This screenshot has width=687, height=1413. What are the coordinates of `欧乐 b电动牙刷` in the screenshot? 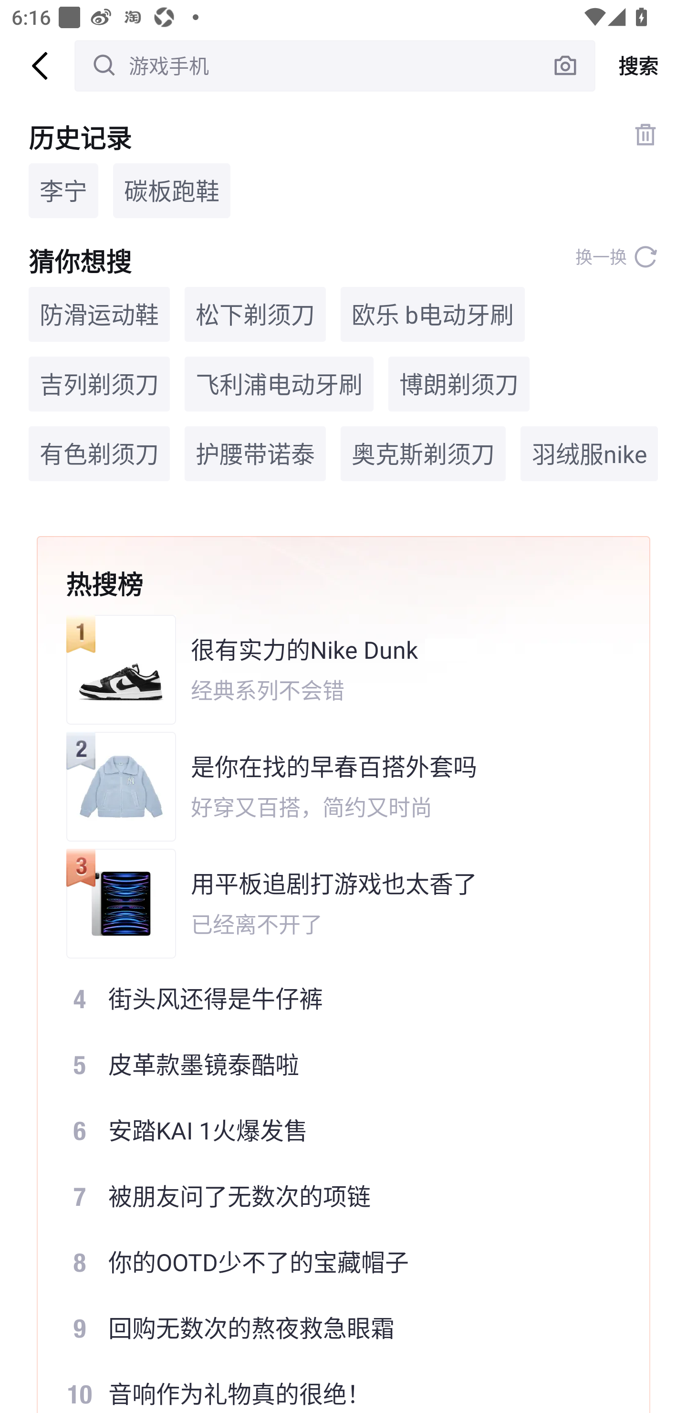 It's located at (433, 314).